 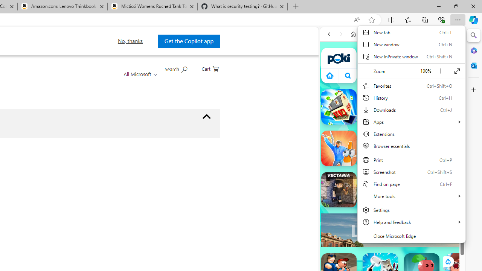 What do you see at coordinates (411, 184) in the screenshot?
I see `Find on page` at bounding box center [411, 184].